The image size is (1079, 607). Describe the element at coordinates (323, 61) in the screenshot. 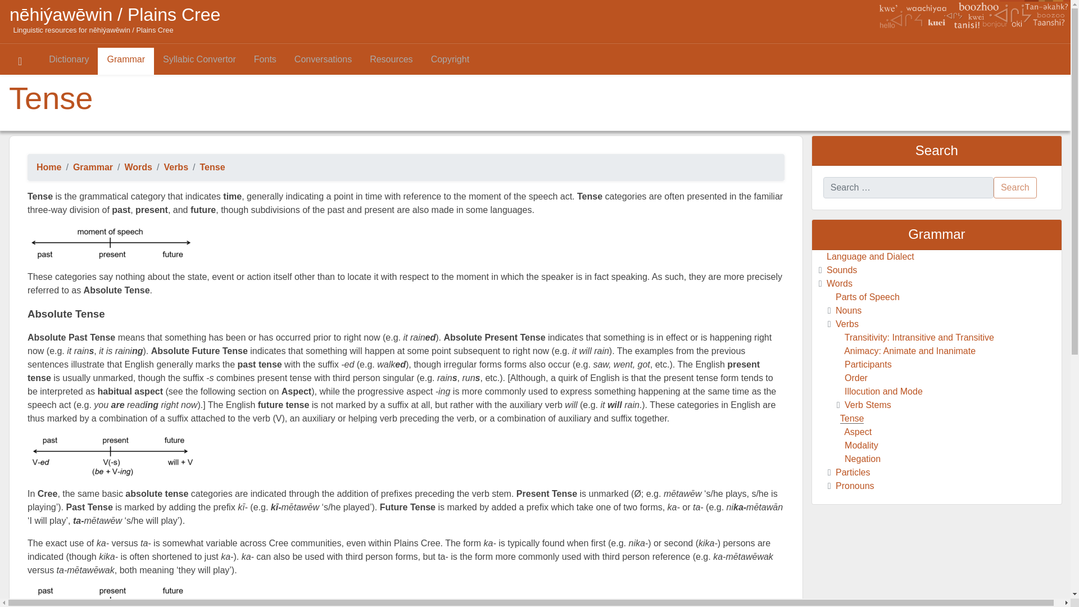

I see `Conversations` at that location.